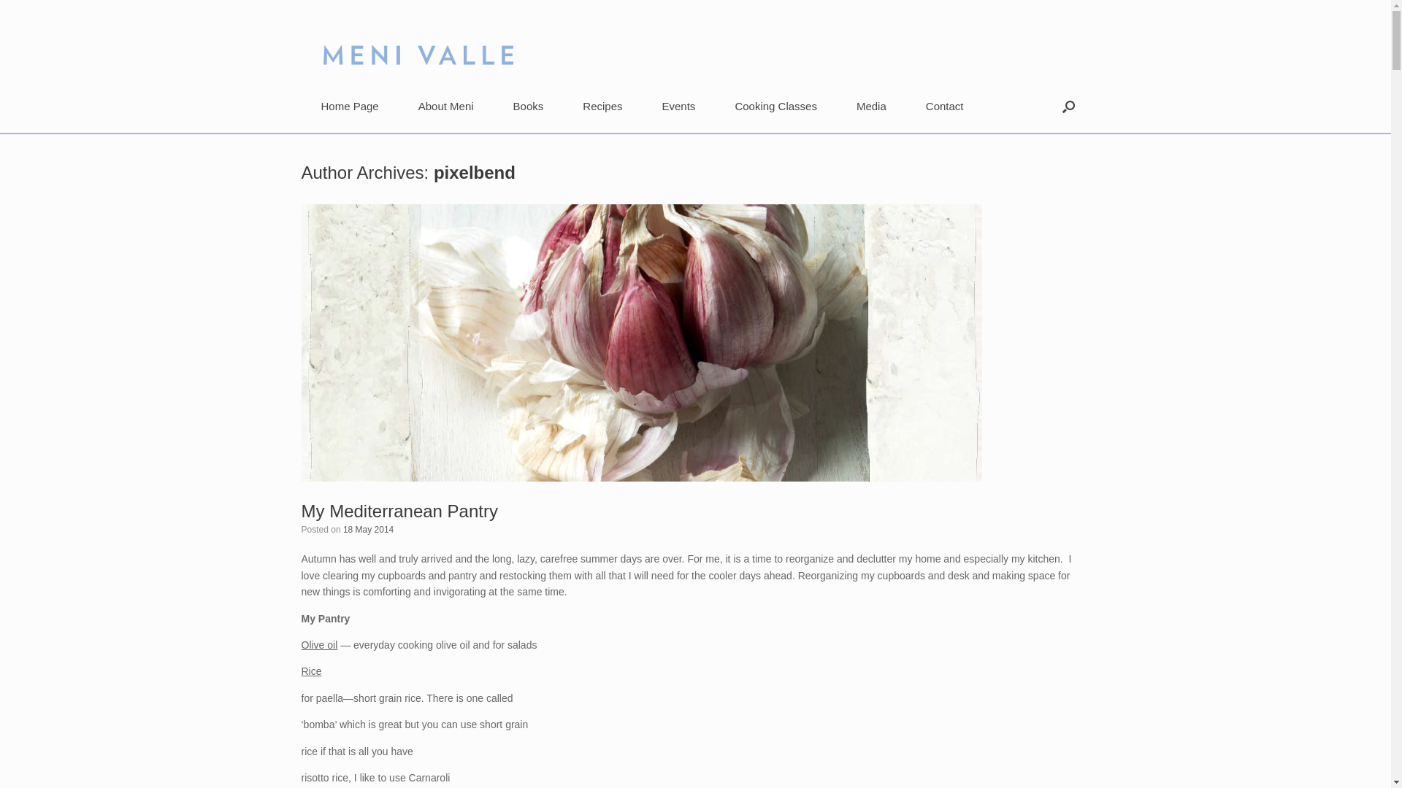 The width and height of the screenshot is (1402, 788). I want to click on Contact, so click(945, 105).